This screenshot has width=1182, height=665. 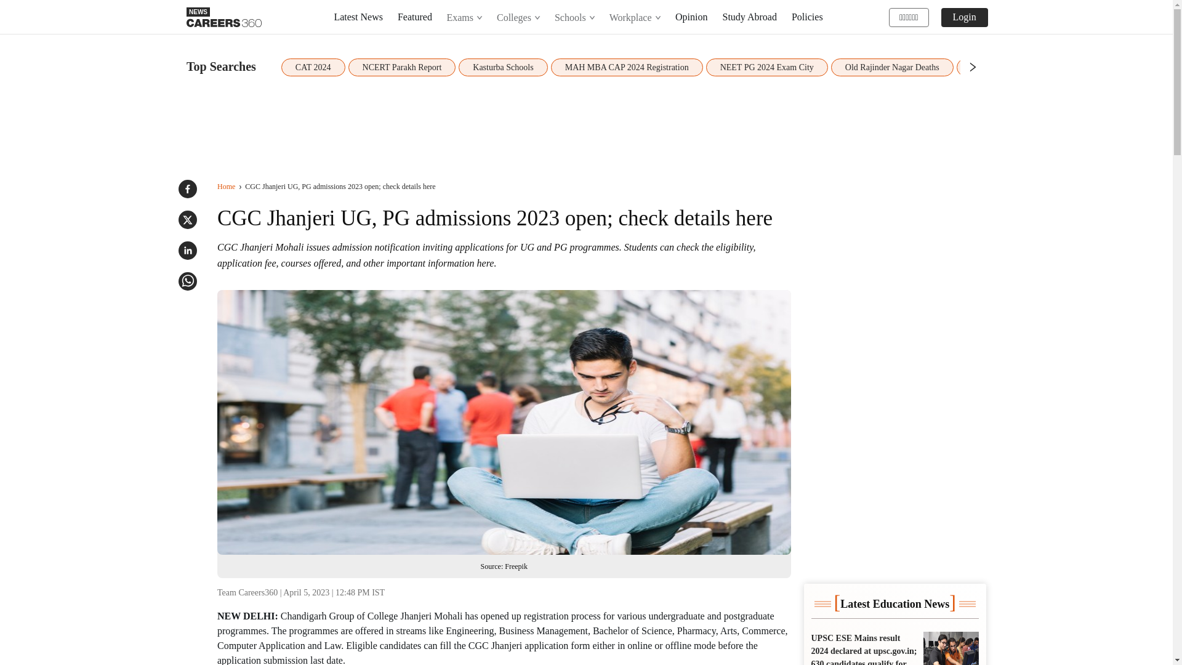 What do you see at coordinates (749, 17) in the screenshot?
I see `Study Abroad` at bounding box center [749, 17].